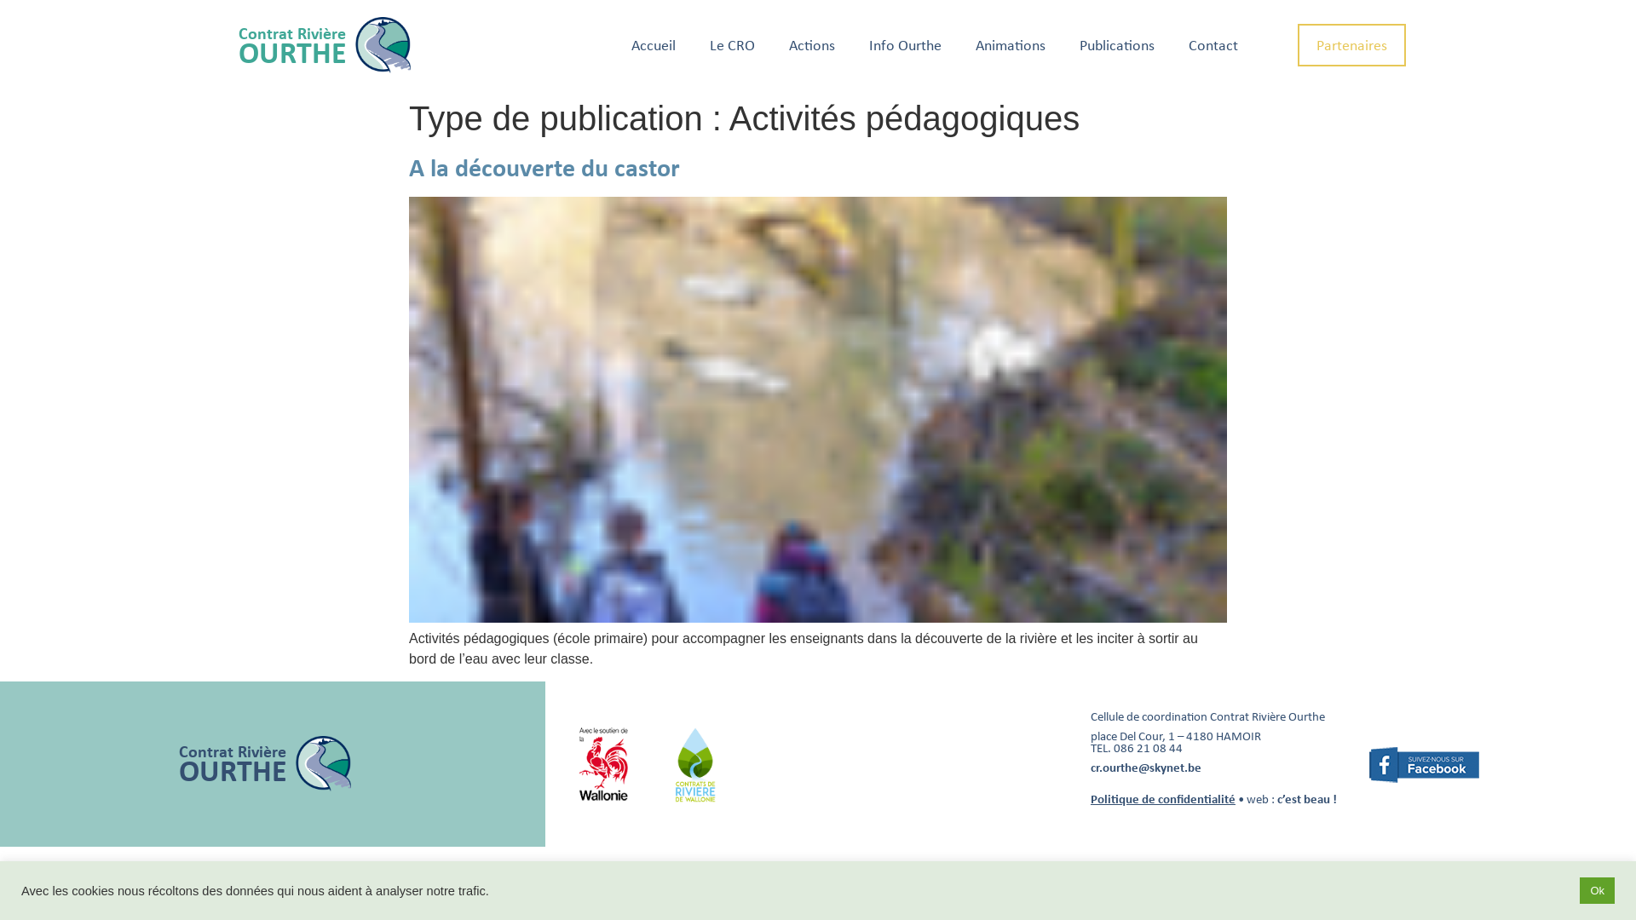 Image resolution: width=1636 pixels, height=920 pixels. I want to click on cr.ourthe@skynet.be, so click(1146, 768).